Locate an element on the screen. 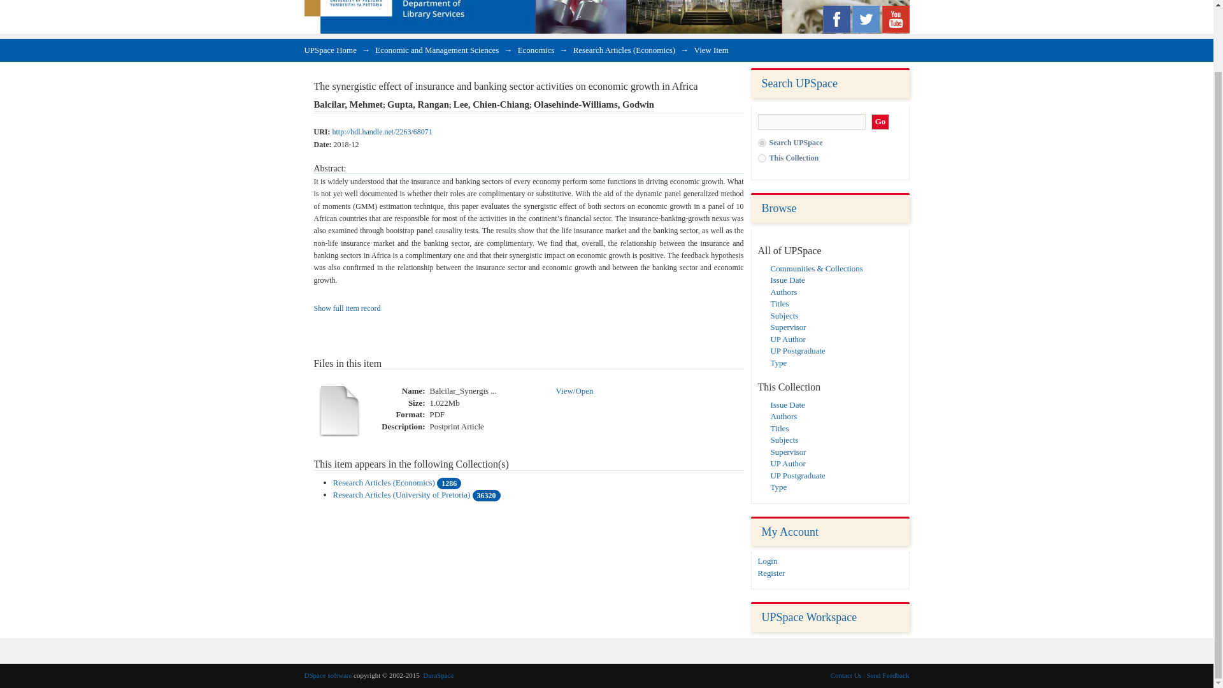 This screenshot has width=1223, height=688. Authors is located at coordinates (783, 292).